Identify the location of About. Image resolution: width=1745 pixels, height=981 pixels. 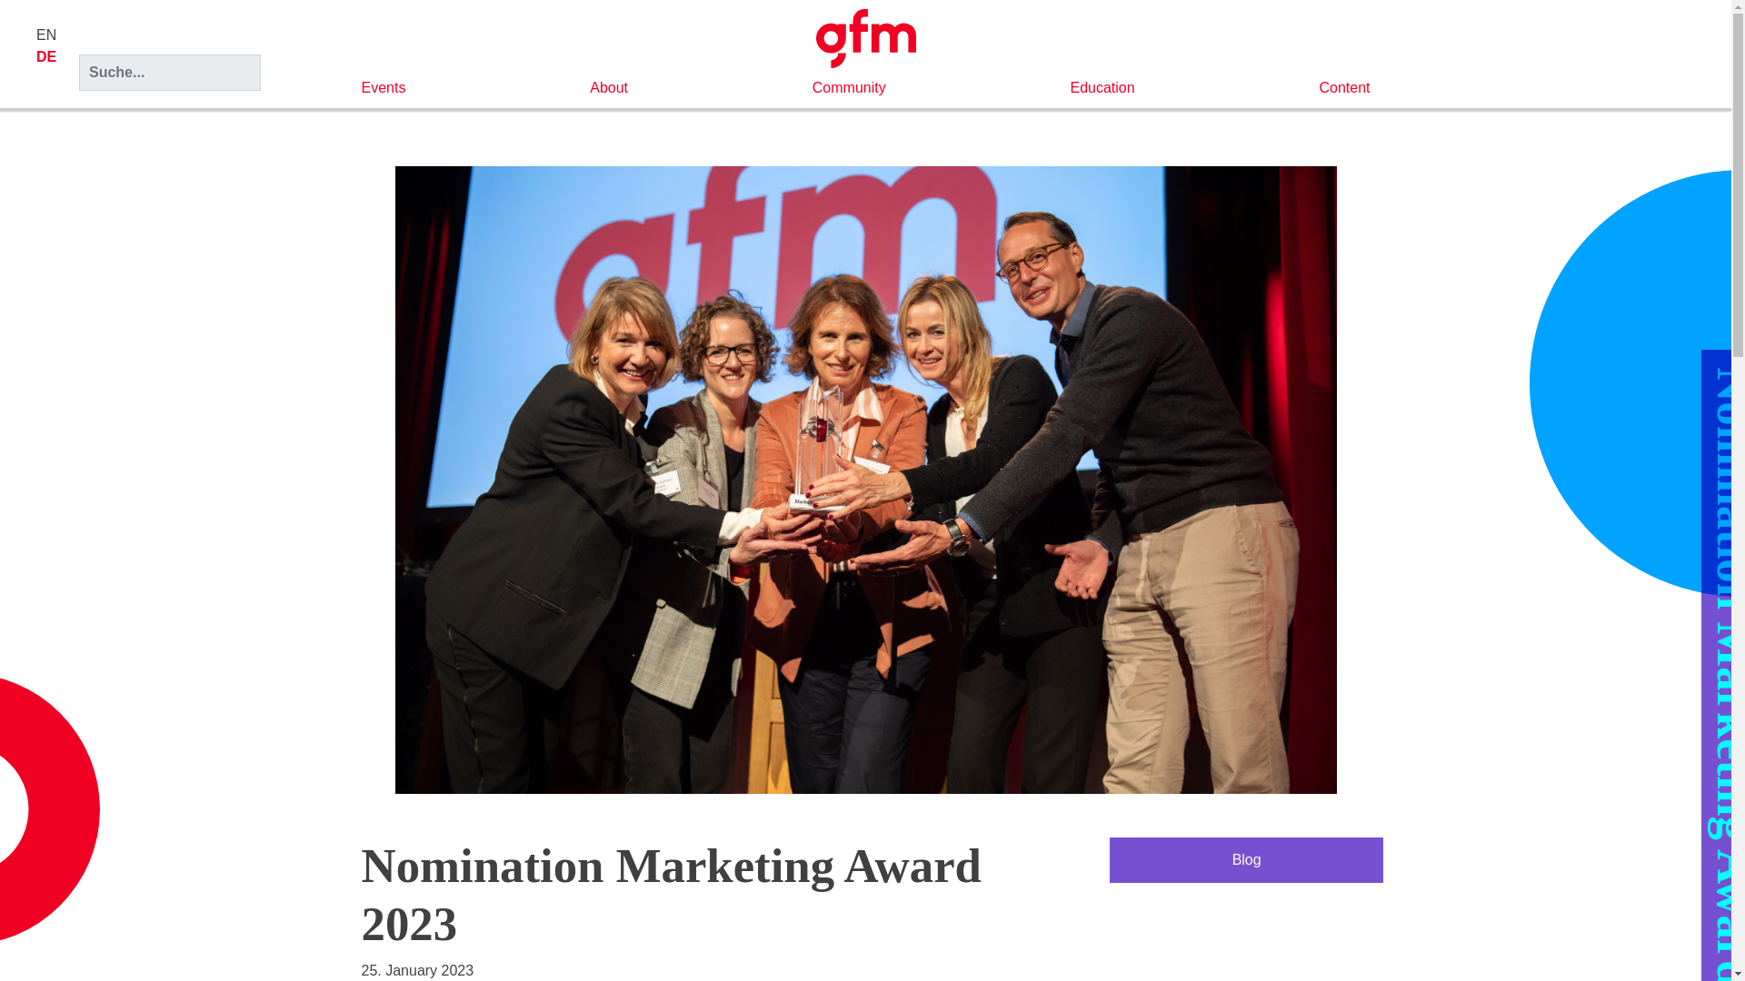
(609, 87).